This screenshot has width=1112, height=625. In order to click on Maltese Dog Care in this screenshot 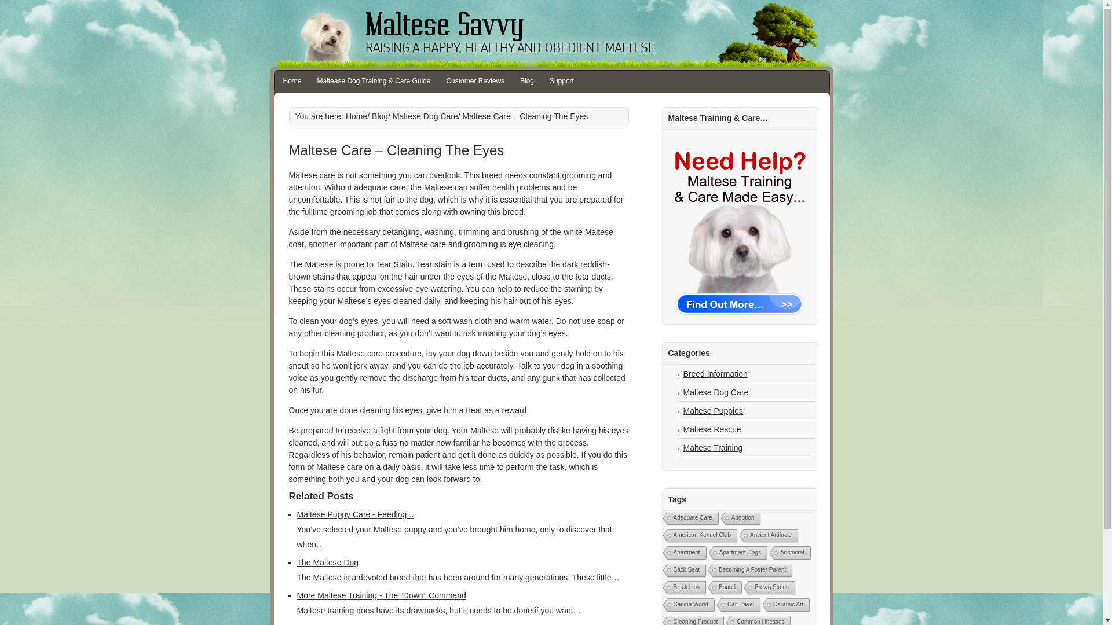, I will do `click(425, 116)`.